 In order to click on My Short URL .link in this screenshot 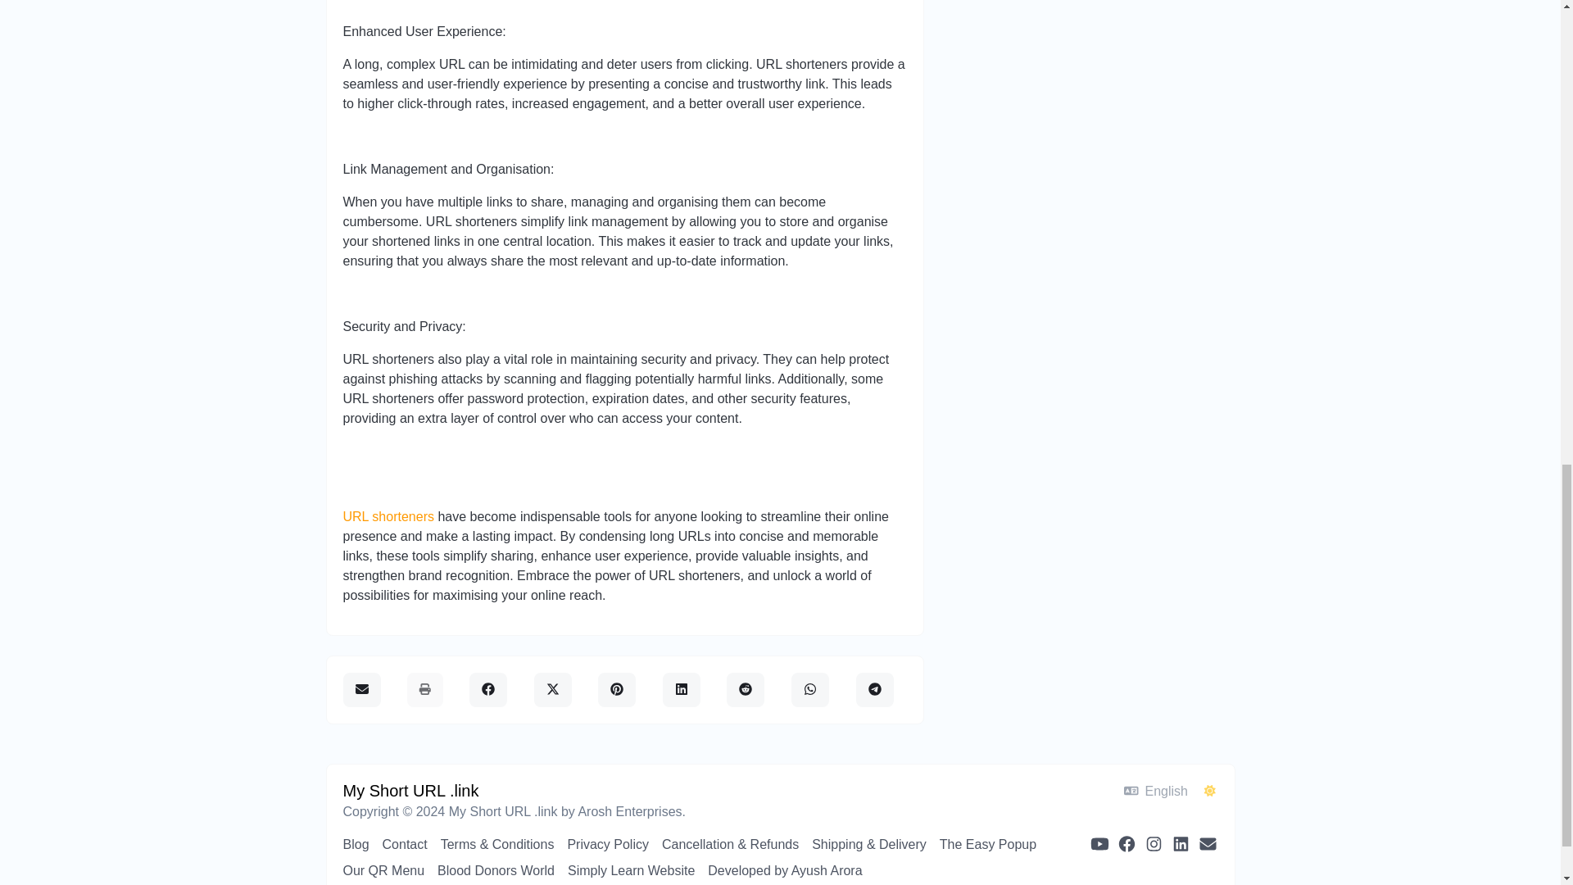, I will do `click(410, 790)`.